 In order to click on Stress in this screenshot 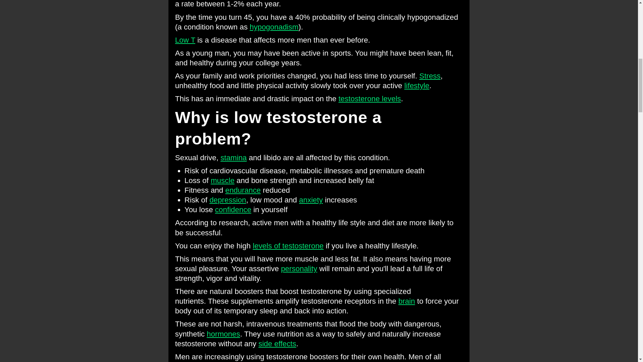, I will do `click(430, 76)`.